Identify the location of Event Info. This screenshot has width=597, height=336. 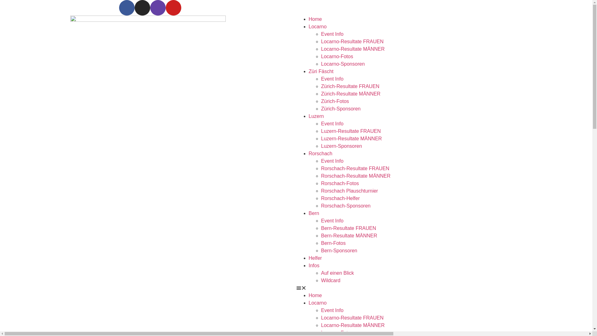
(332, 34).